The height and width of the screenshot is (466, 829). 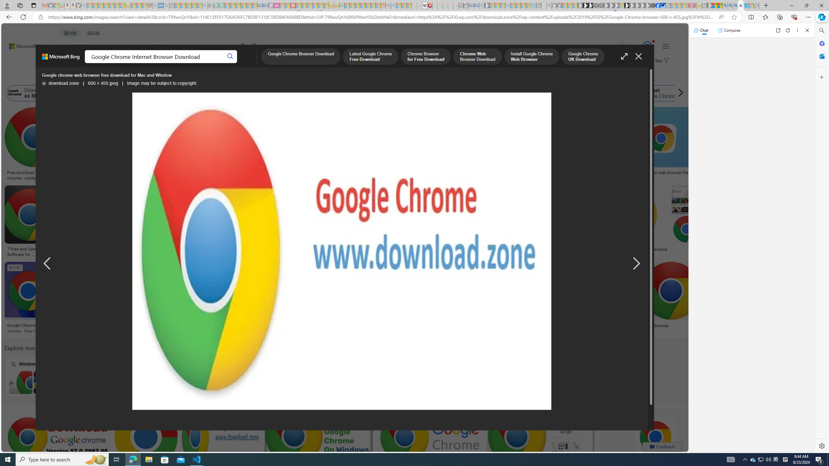 What do you see at coordinates (119, 222) in the screenshot?
I see `Descargar Google Chrome Para Pc 2021 Windows 7810Save` at bounding box center [119, 222].